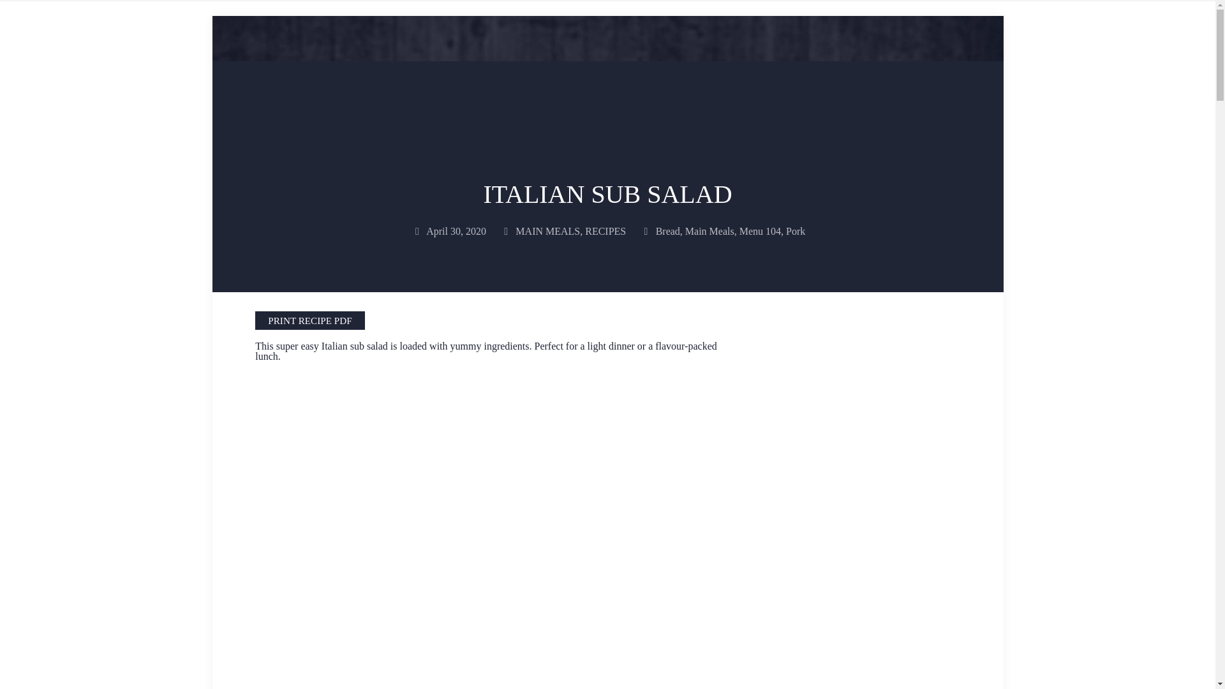 This screenshot has width=1225, height=689. I want to click on Bread, so click(667, 231).